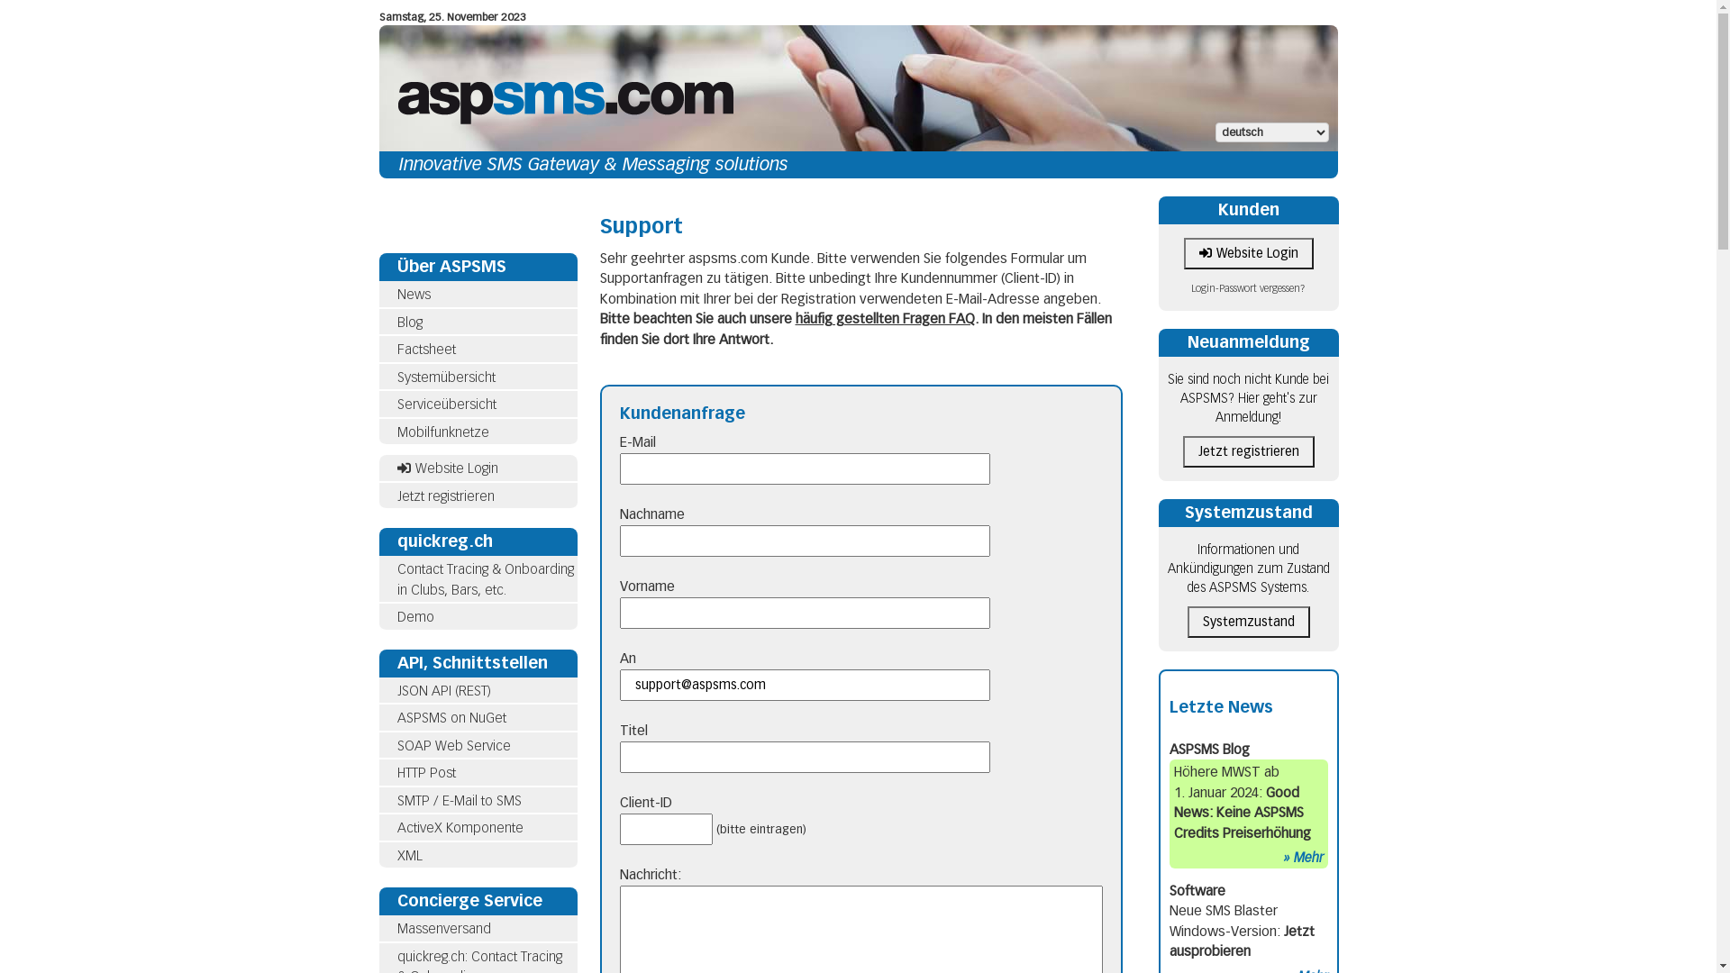 This screenshot has width=1730, height=973. I want to click on Massenversand, so click(478, 930).